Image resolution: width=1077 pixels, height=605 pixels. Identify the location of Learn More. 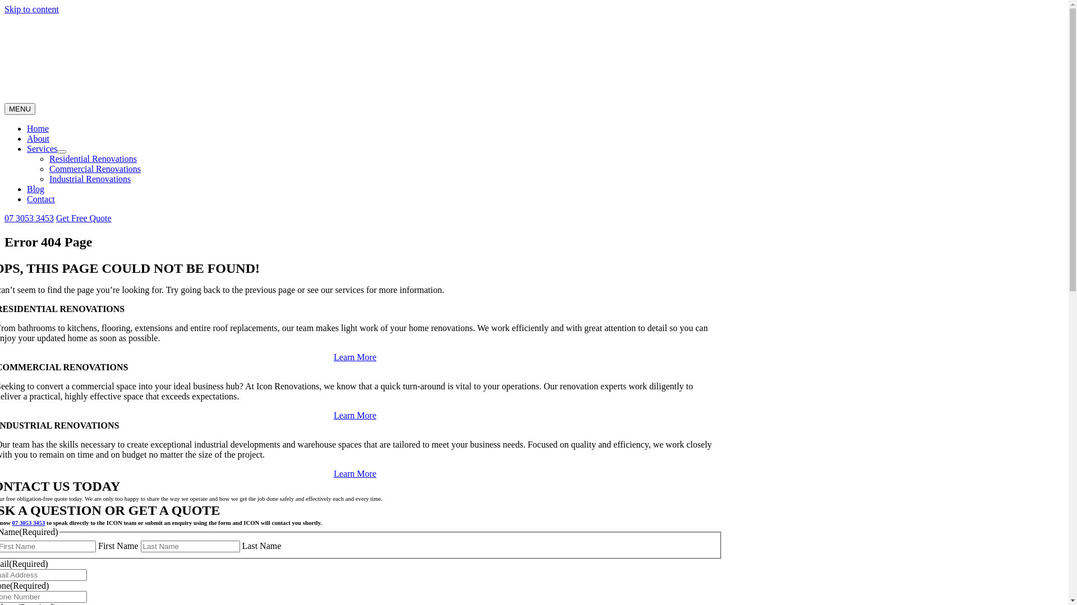
(355, 357).